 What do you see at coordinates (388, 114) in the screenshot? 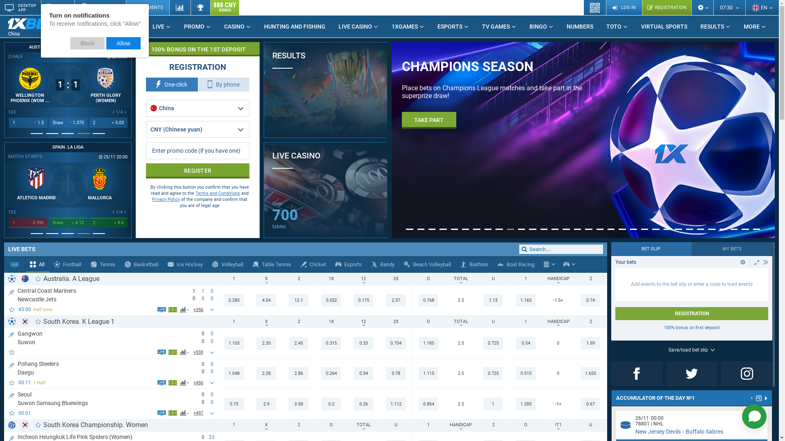
I see `CASINO
Over
15000
games` at bounding box center [388, 114].